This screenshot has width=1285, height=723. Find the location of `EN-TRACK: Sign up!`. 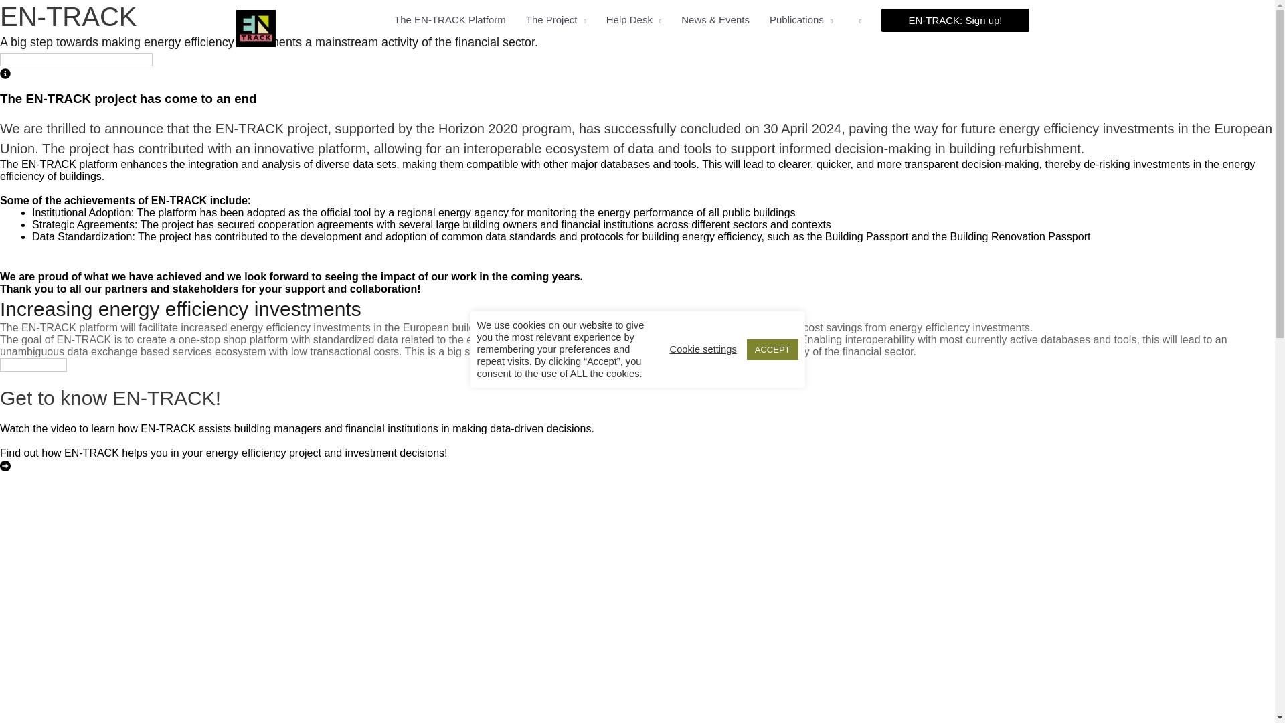

EN-TRACK: Sign up! is located at coordinates (955, 19).